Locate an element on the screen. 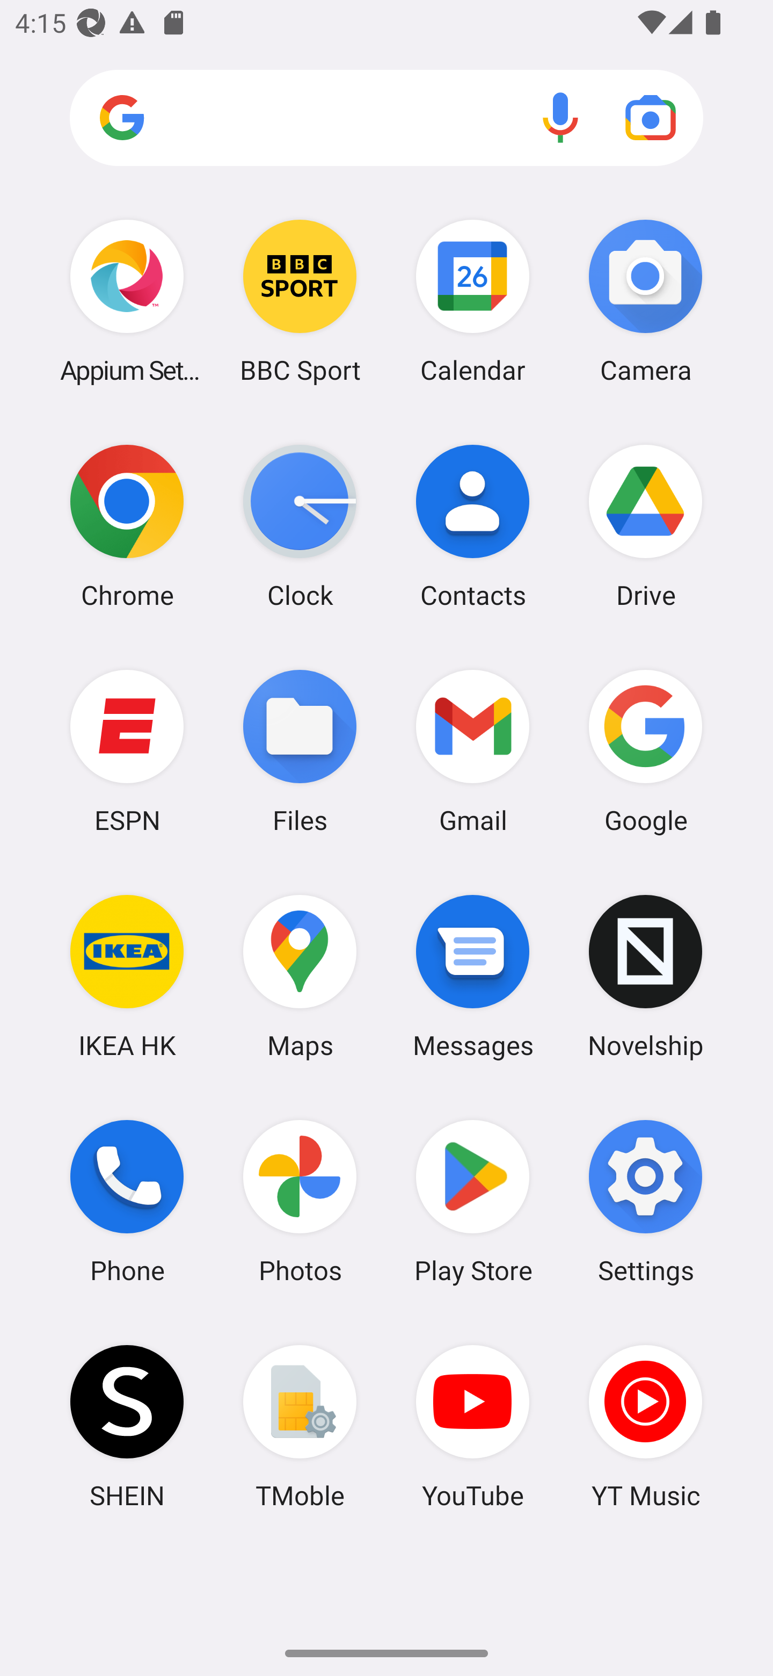 The height and width of the screenshot is (1676, 773). TMoble is located at coordinates (300, 1426).